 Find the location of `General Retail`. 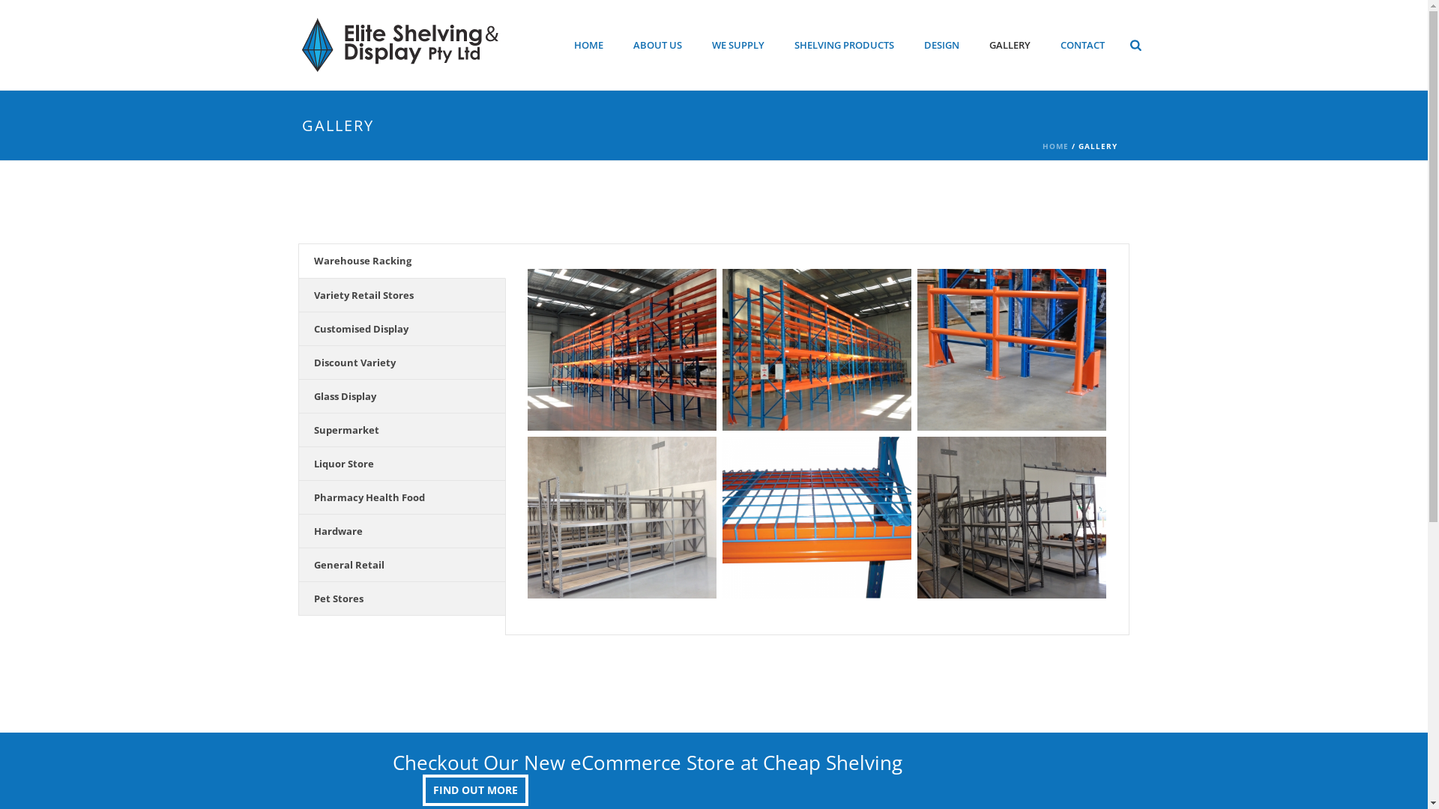

General Retail is located at coordinates (402, 565).